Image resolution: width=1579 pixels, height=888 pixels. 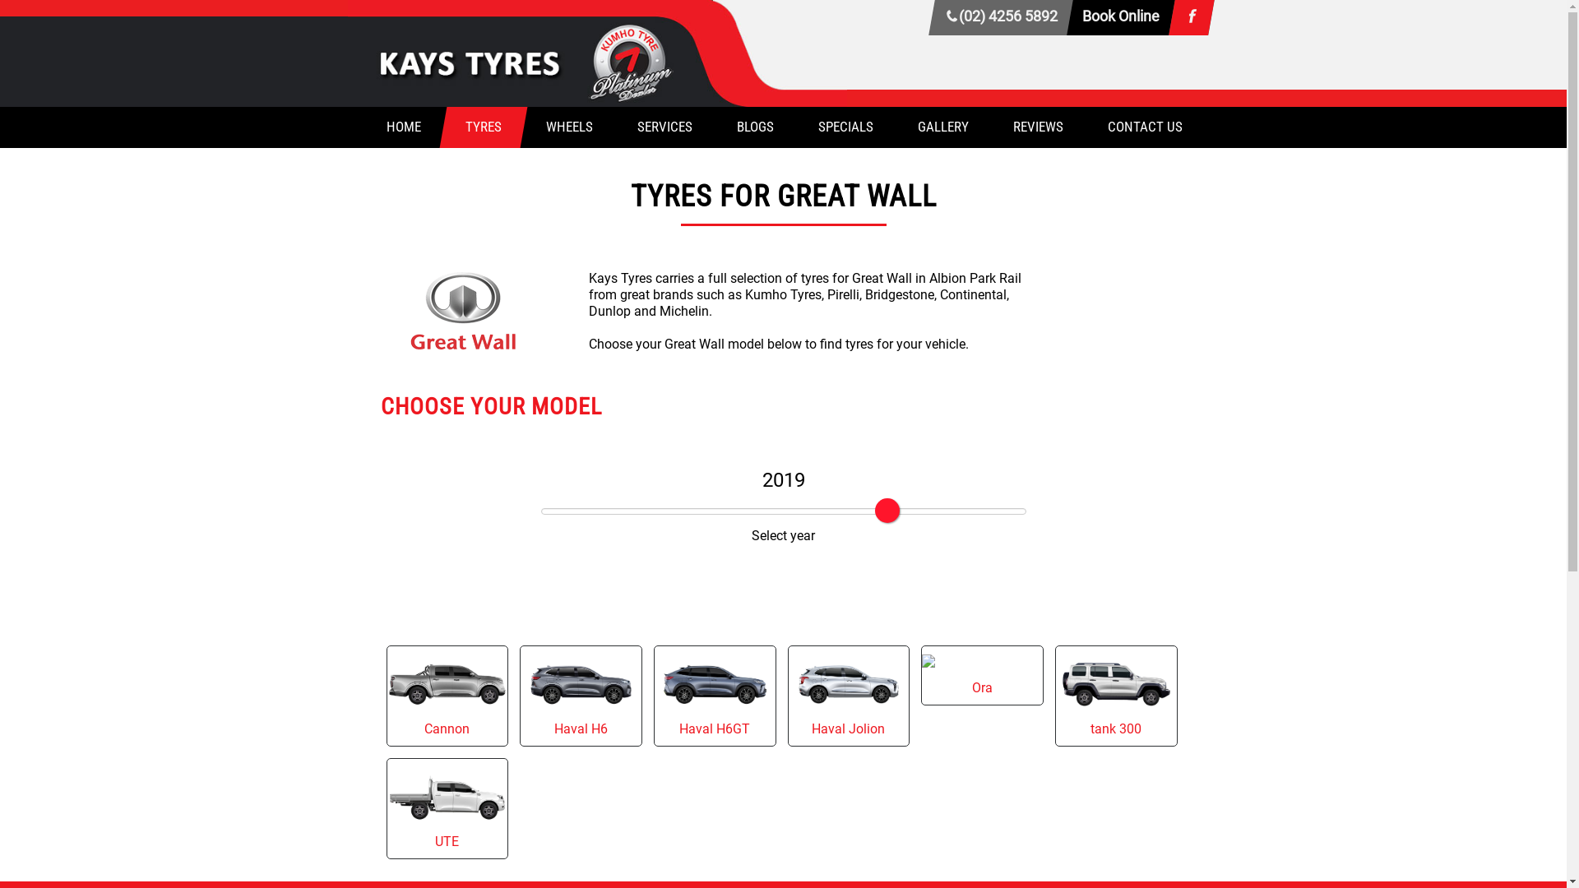 What do you see at coordinates (447, 696) in the screenshot?
I see `Cannon` at bounding box center [447, 696].